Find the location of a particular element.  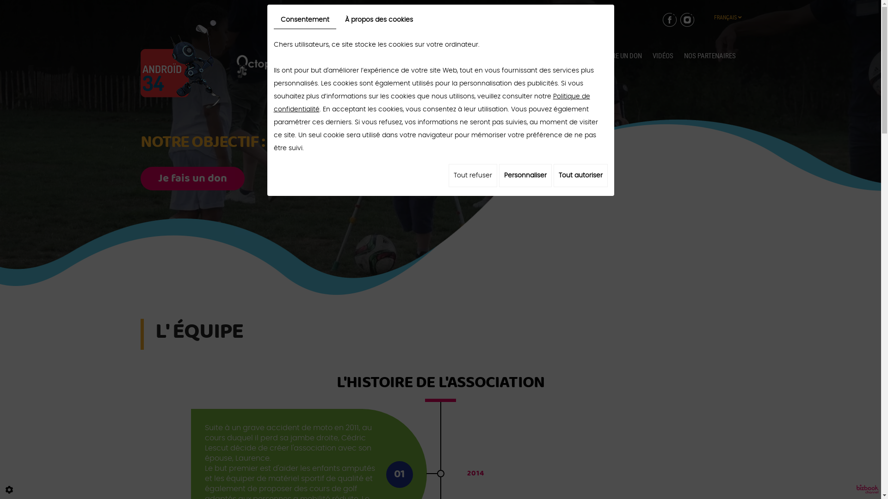

Tout refuser is located at coordinates (473, 176).